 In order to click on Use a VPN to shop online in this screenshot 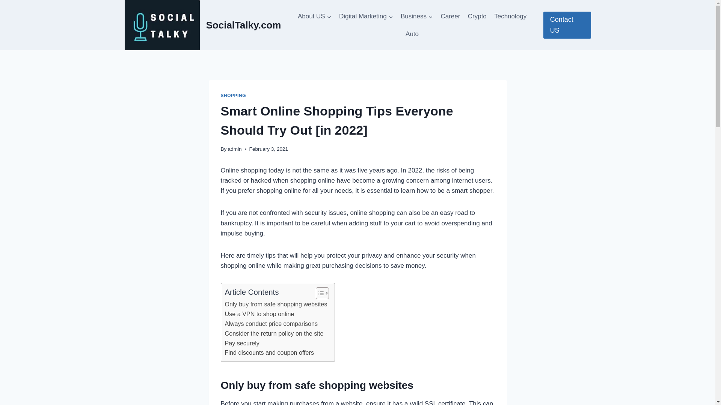, I will do `click(259, 314)`.